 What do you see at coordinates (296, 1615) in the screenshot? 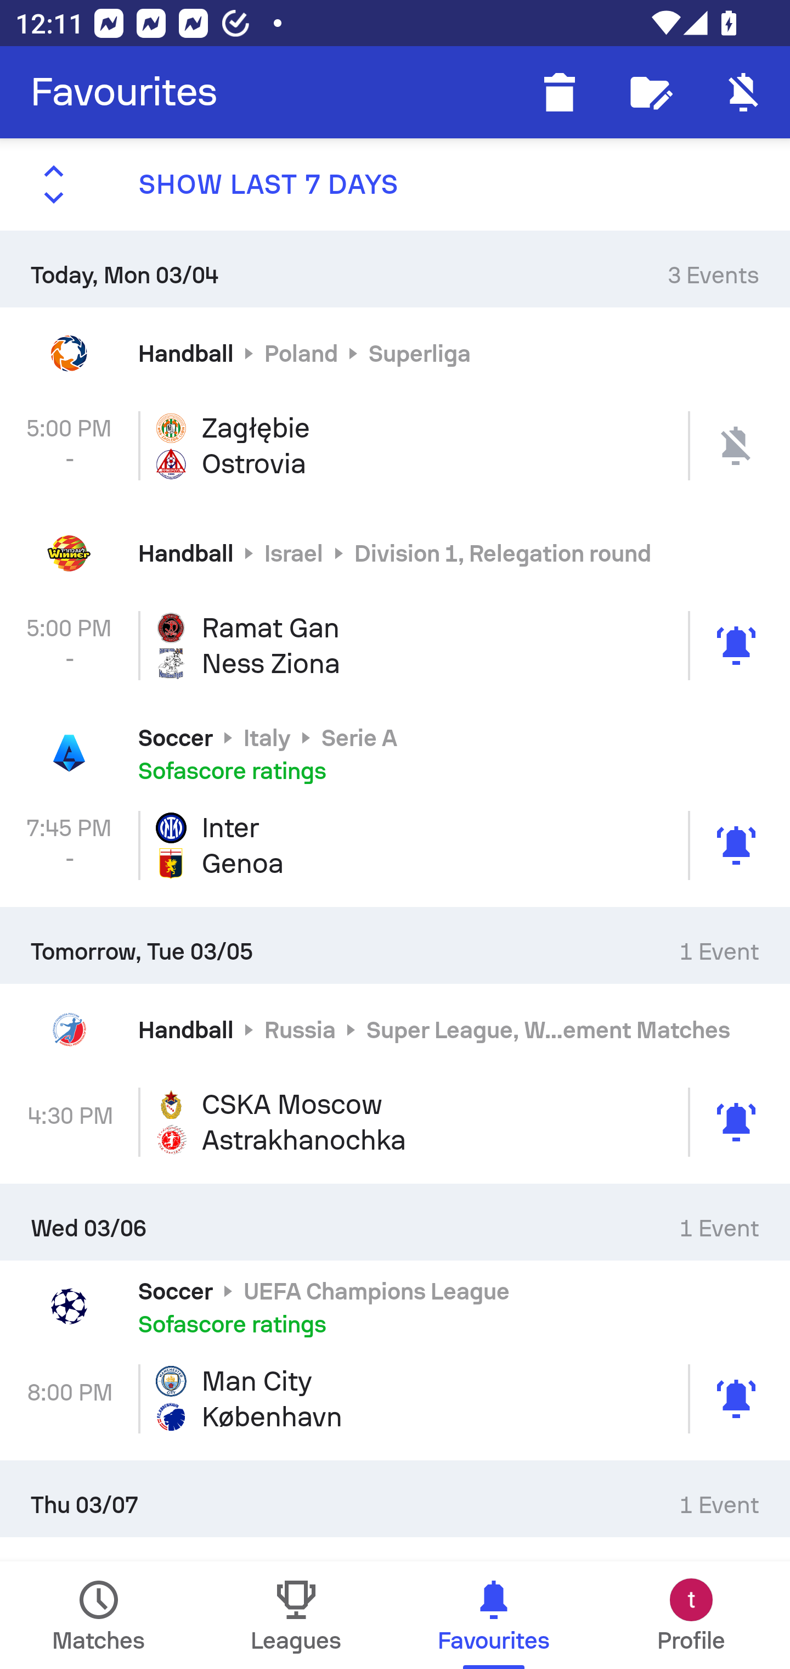
I see `Leagues` at bounding box center [296, 1615].